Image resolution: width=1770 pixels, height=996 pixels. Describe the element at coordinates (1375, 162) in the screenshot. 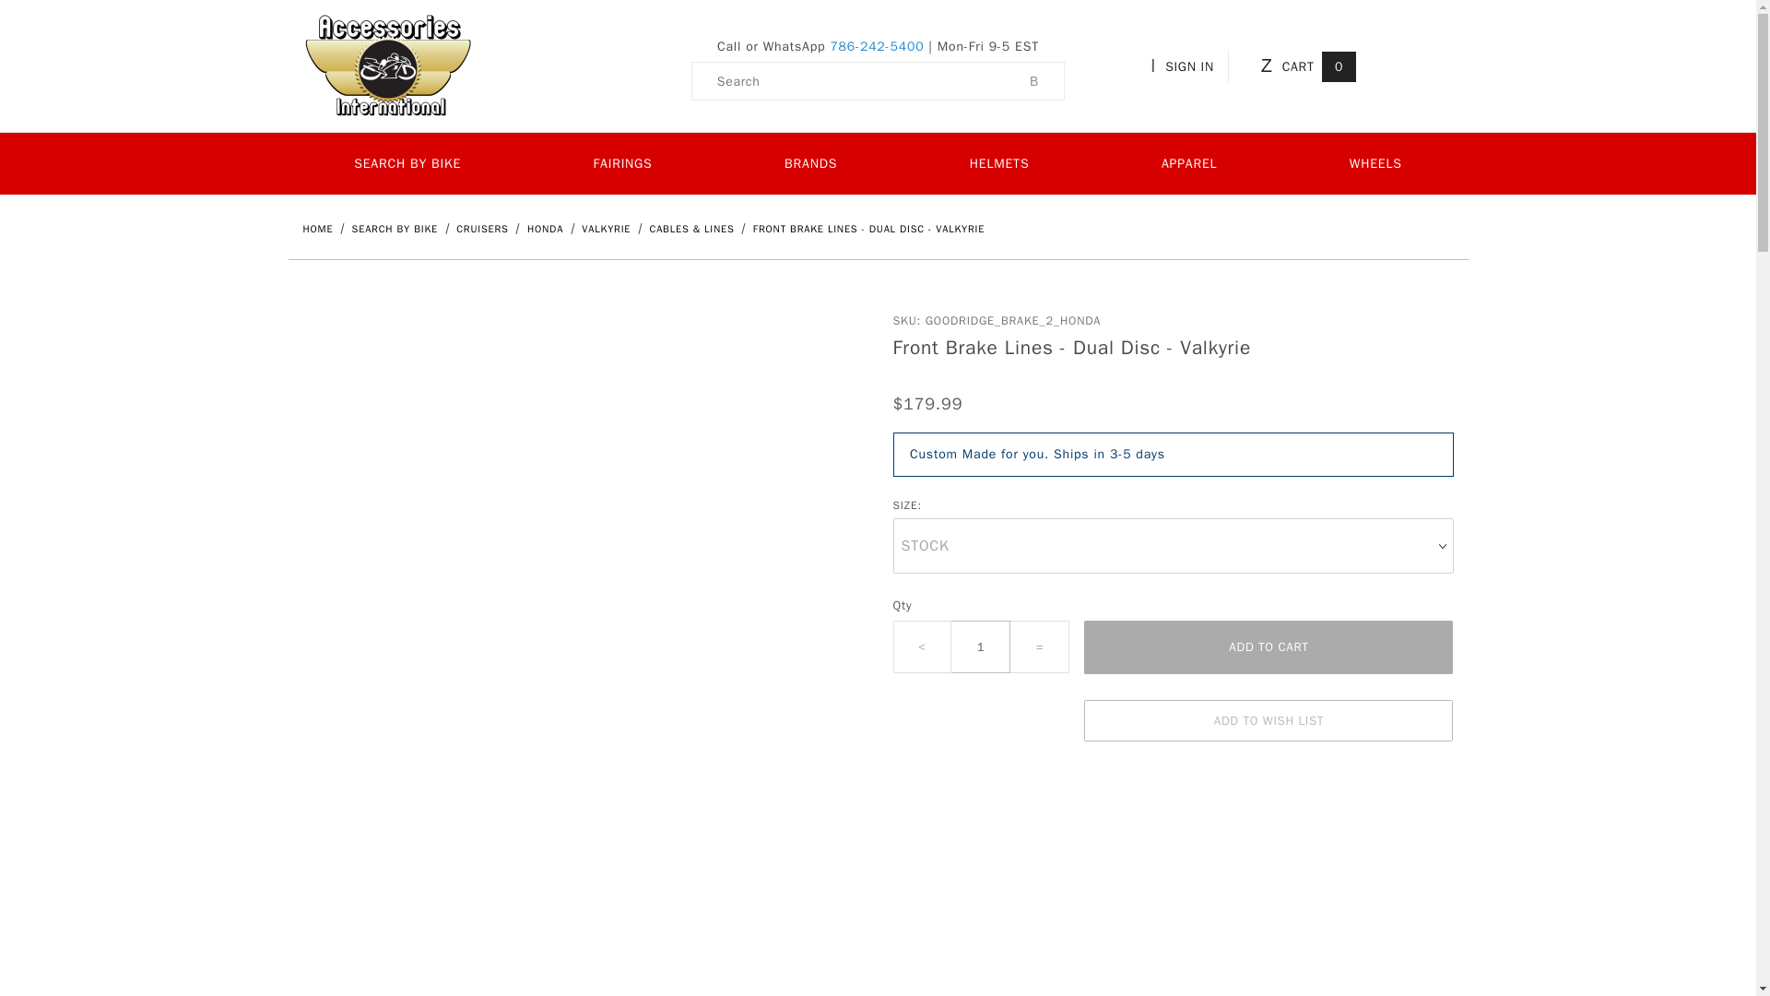

I see `WHEELS` at that location.